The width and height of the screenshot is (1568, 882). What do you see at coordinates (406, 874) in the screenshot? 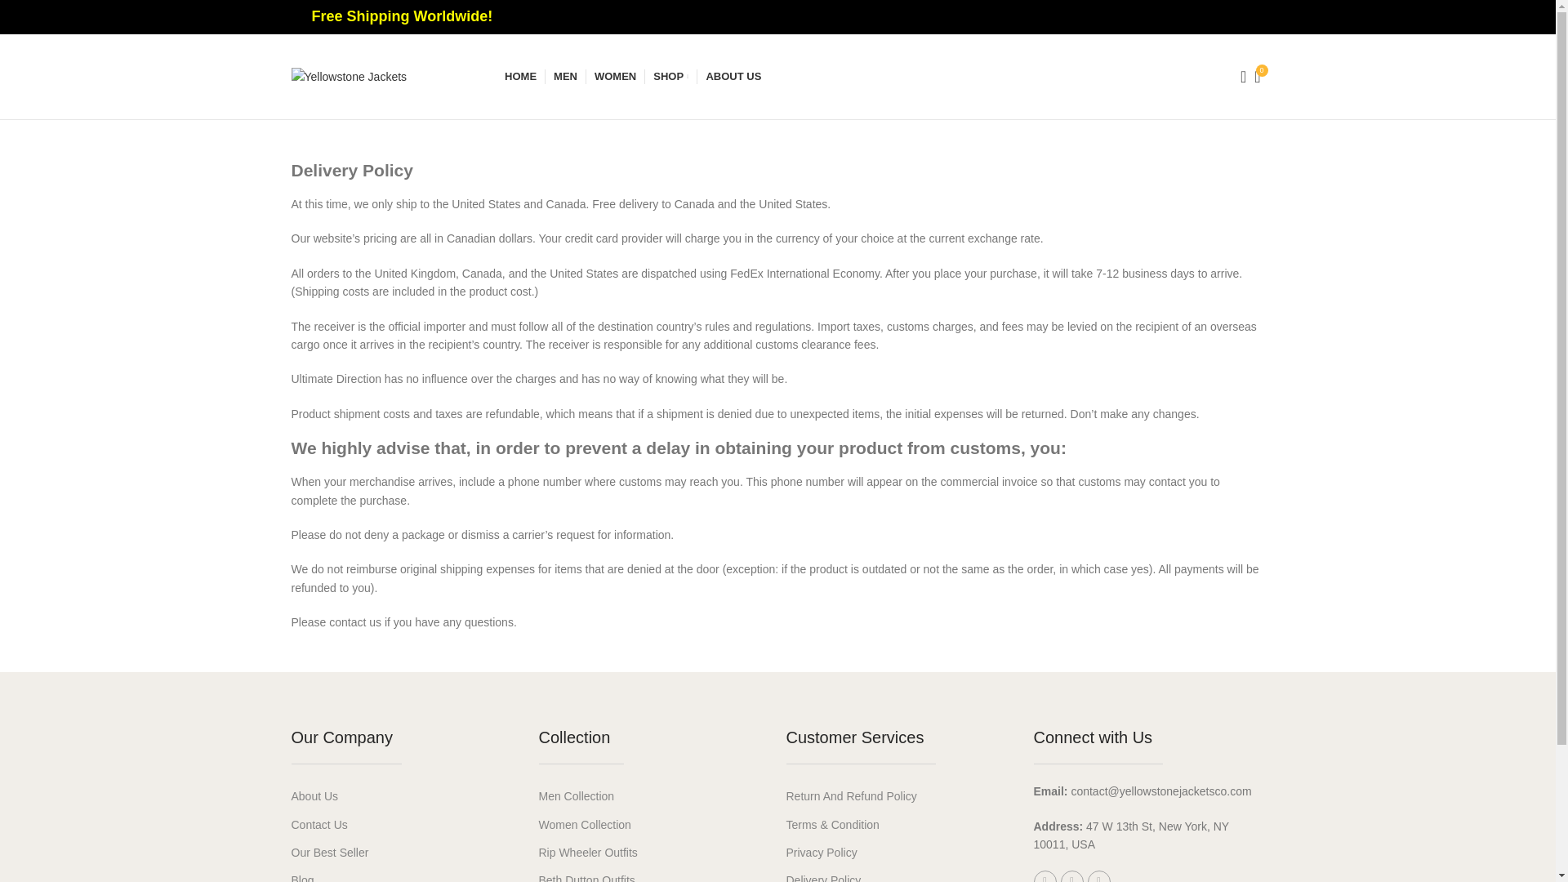
I see `Women Collection` at bounding box center [406, 874].